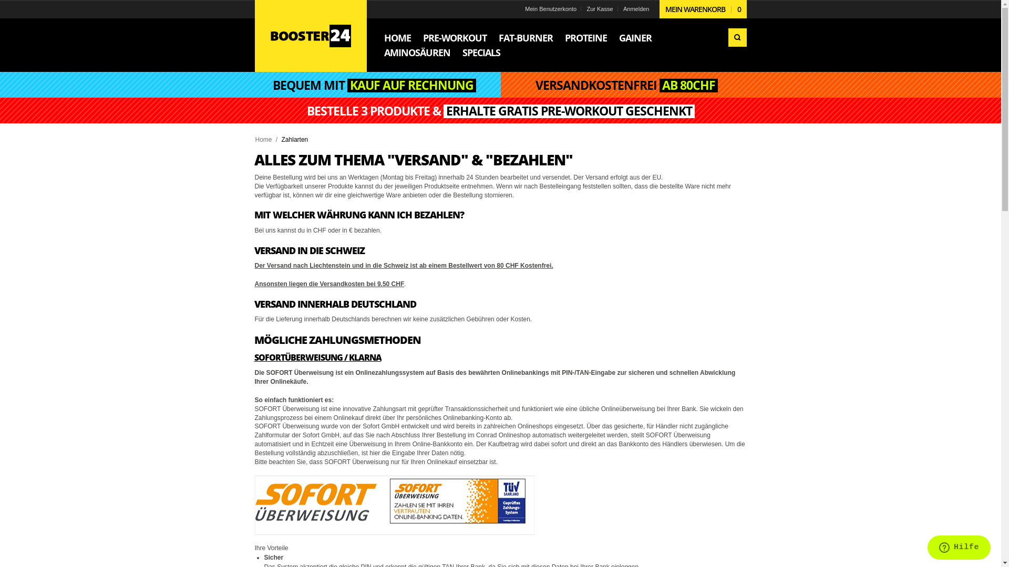  What do you see at coordinates (551, 9) in the screenshot?
I see `Mein Benutzerkonto` at bounding box center [551, 9].